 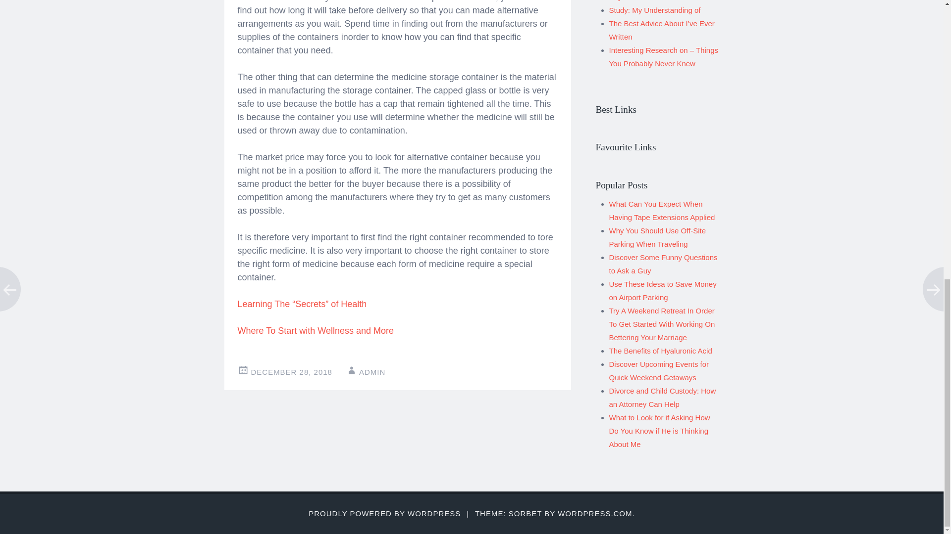 What do you see at coordinates (655, 10) in the screenshot?
I see `Study: My Understanding of` at bounding box center [655, 10].